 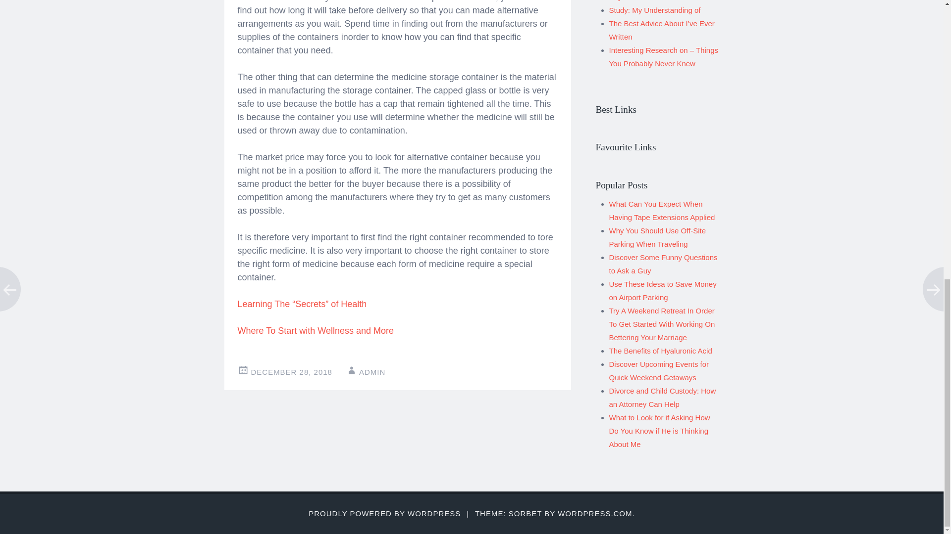 What do you see at coordinates (655, 10) in the screenshot?
I see `Study: My Understanding of` at bounding box center [655, 10].